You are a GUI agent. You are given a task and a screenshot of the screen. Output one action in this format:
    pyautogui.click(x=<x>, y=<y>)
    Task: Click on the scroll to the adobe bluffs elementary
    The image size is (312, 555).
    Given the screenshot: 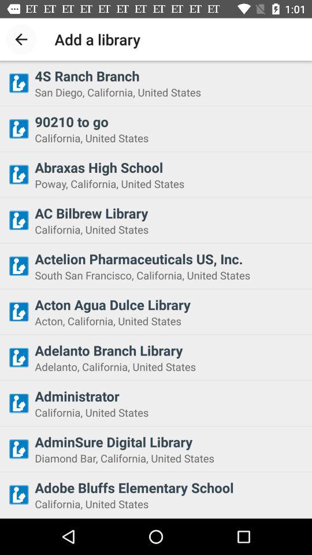 What is the action you would take?
    pyautogui.click(x=170, y=487)
    